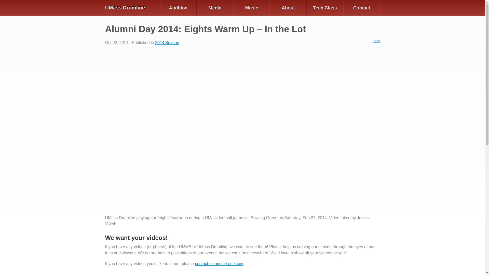  I want to click on Media, so click(215, 8).